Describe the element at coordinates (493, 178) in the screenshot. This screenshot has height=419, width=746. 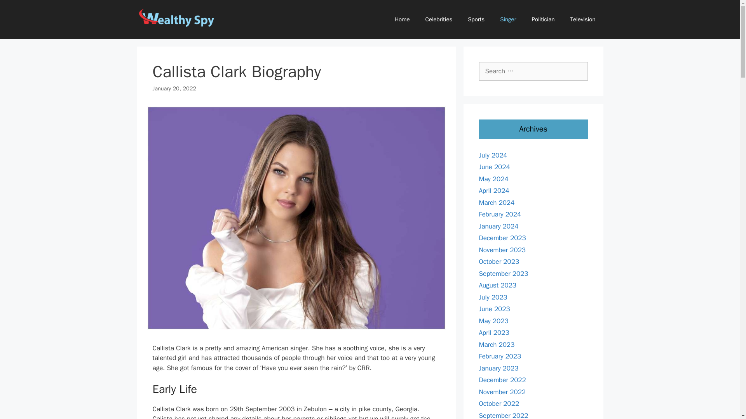
I see `May 2024` at that location.